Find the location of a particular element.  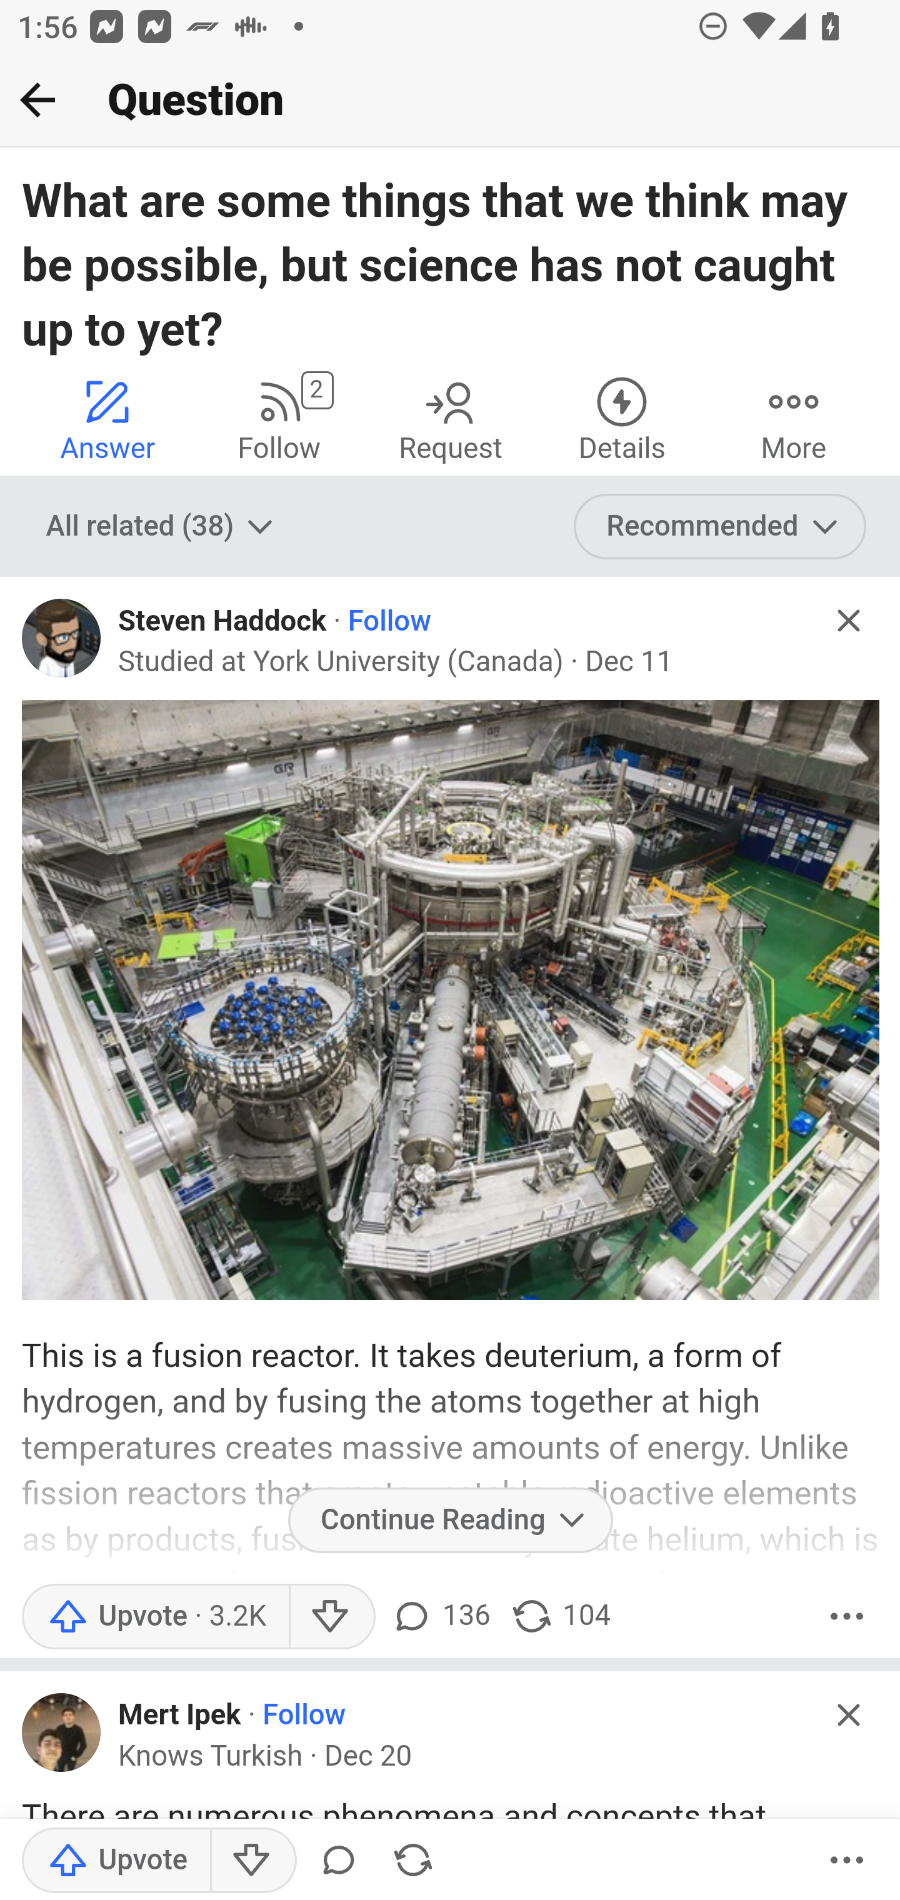

Follow is located at coordinates (389, 622).